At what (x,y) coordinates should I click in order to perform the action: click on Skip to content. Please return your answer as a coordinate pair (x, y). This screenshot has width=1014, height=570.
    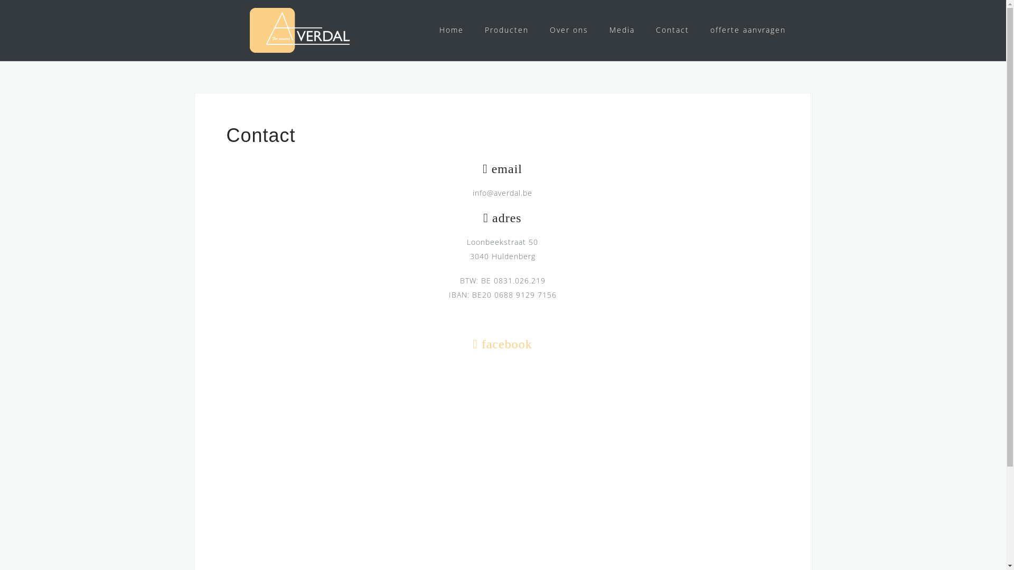
    Looking at the image, I should click on (0, 0).